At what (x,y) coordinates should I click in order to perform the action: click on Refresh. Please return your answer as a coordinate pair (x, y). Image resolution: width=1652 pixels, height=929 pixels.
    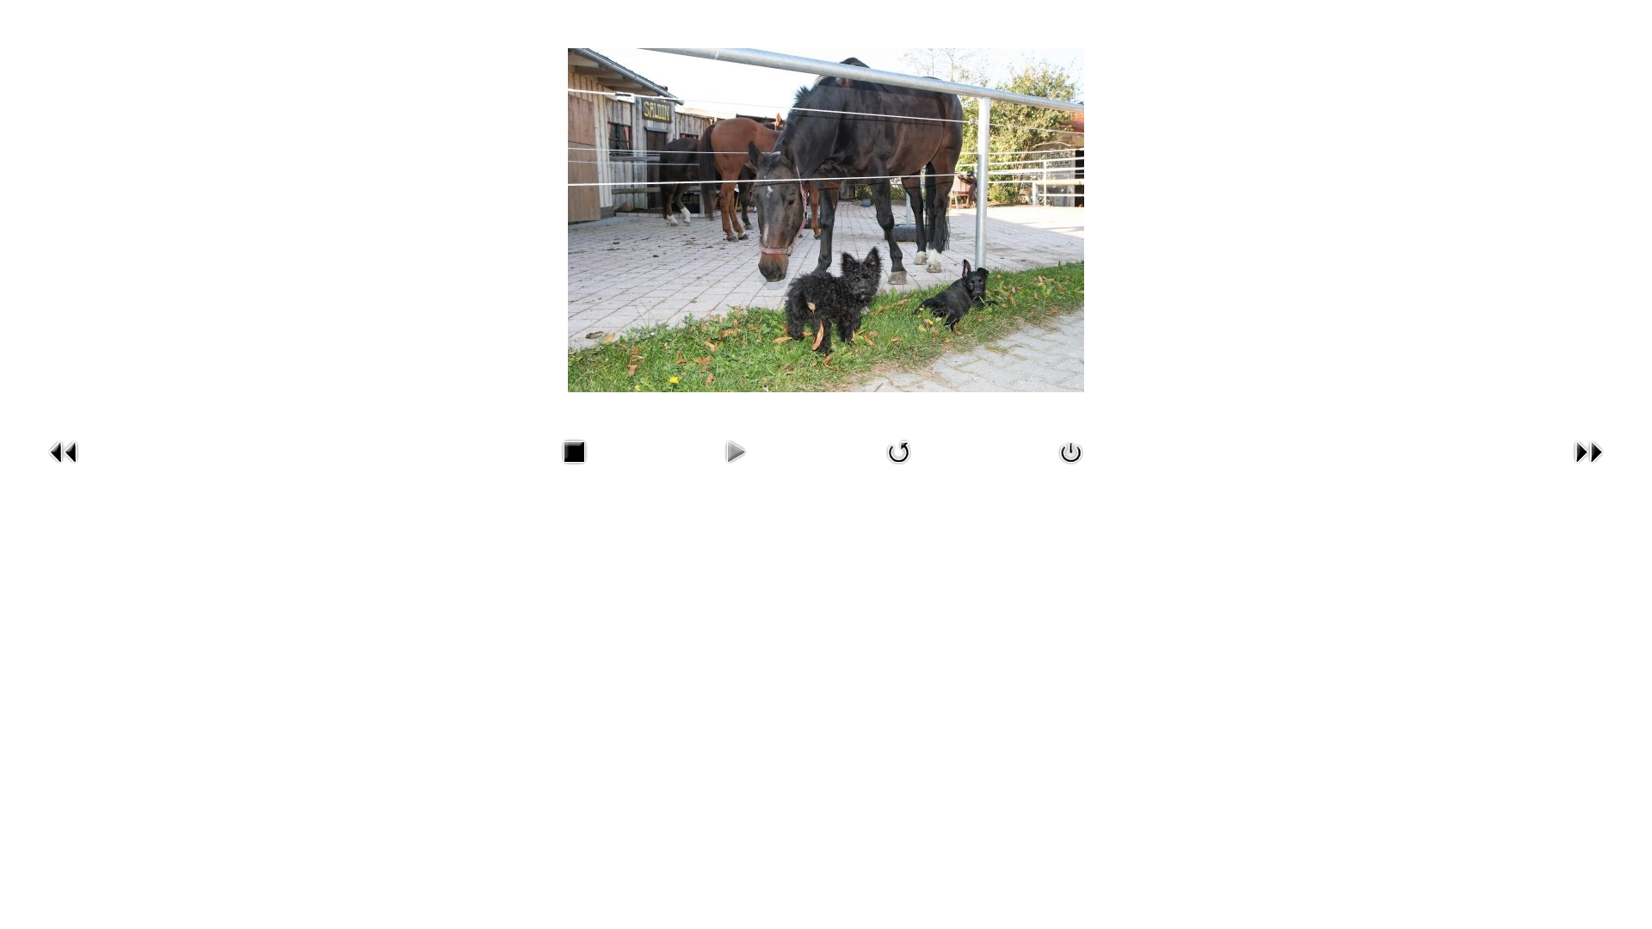
    Looking at the image, I should click on (899, 468).